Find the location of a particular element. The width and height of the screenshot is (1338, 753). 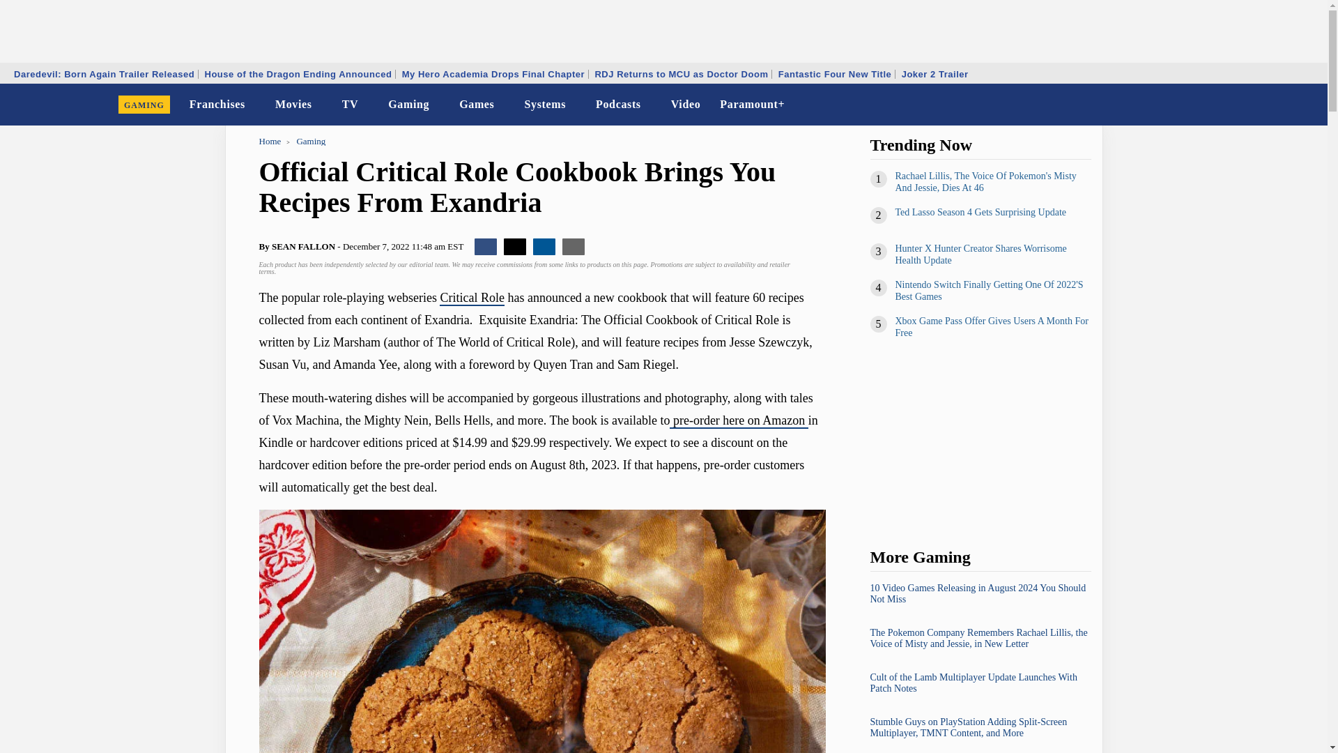

Joker 2 Trailer is located at coordinates (935, 74).